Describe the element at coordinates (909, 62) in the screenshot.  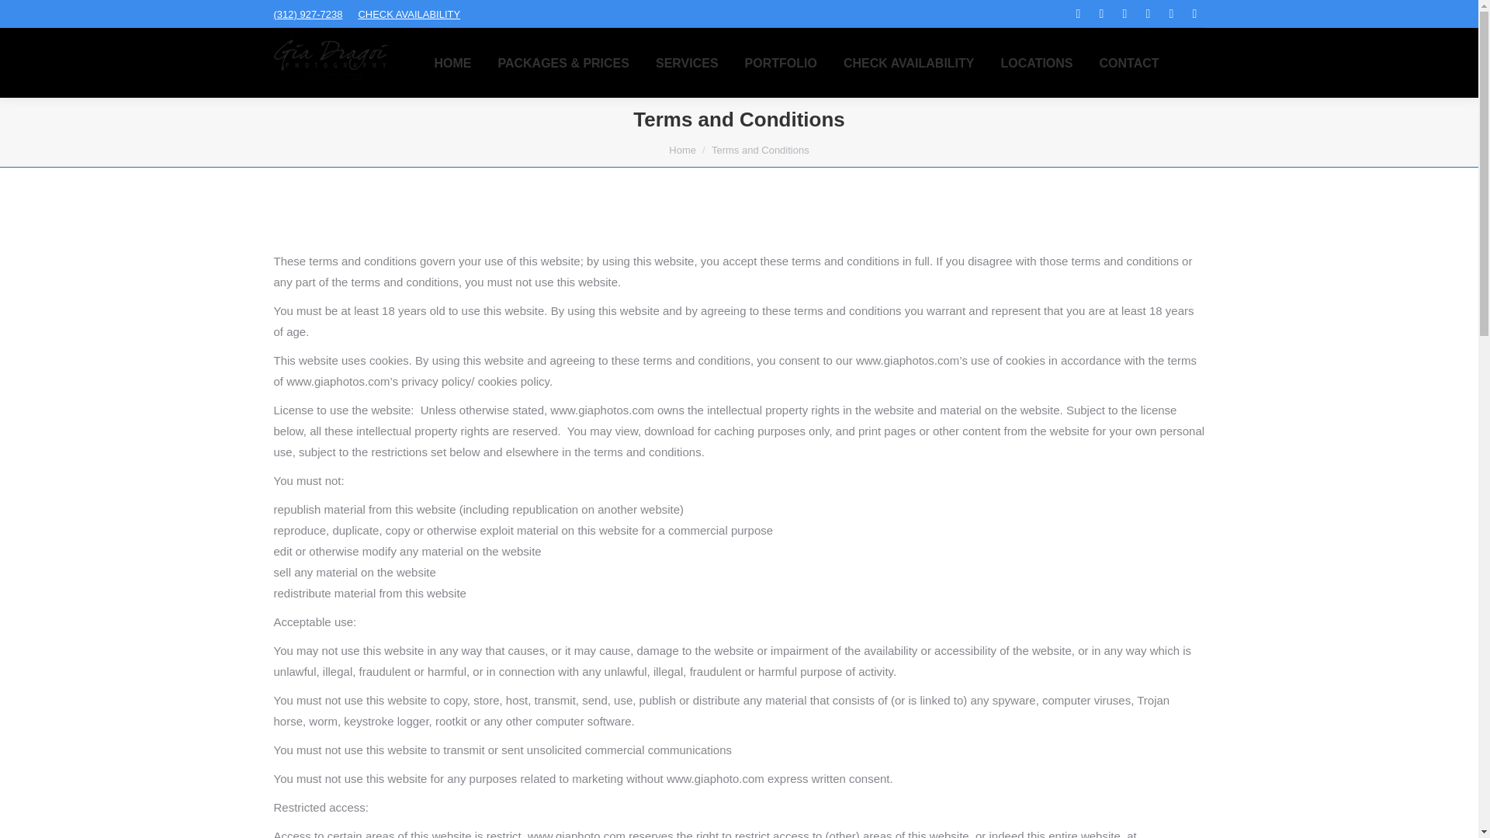
I see `CHECK AVAILABILITY` at that location.